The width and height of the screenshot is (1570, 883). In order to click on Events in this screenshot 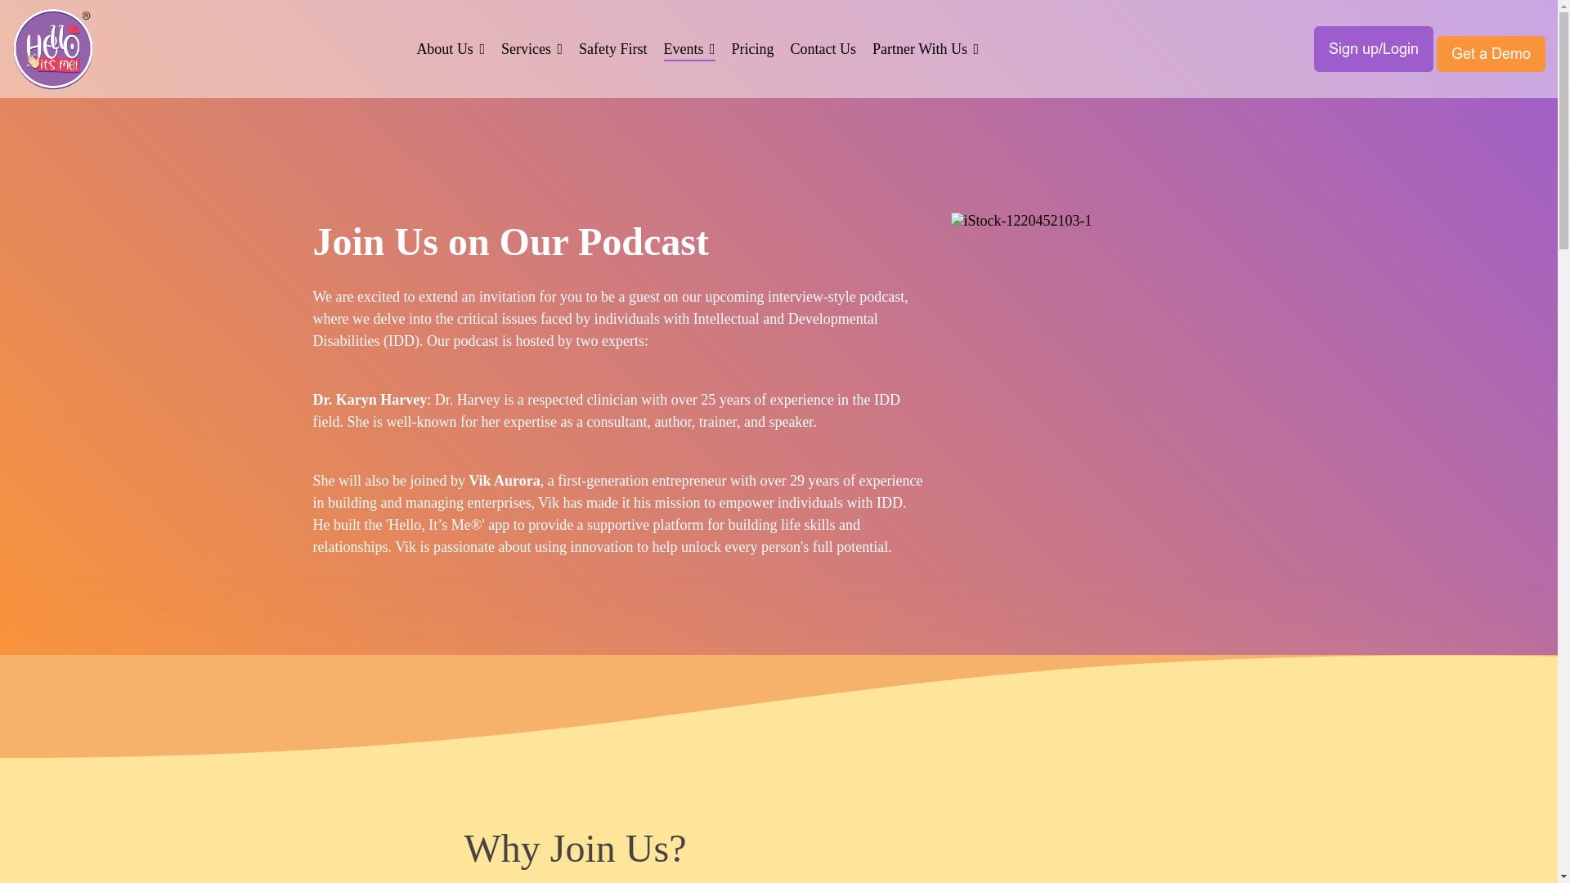, I will do `click(690, 49)`.